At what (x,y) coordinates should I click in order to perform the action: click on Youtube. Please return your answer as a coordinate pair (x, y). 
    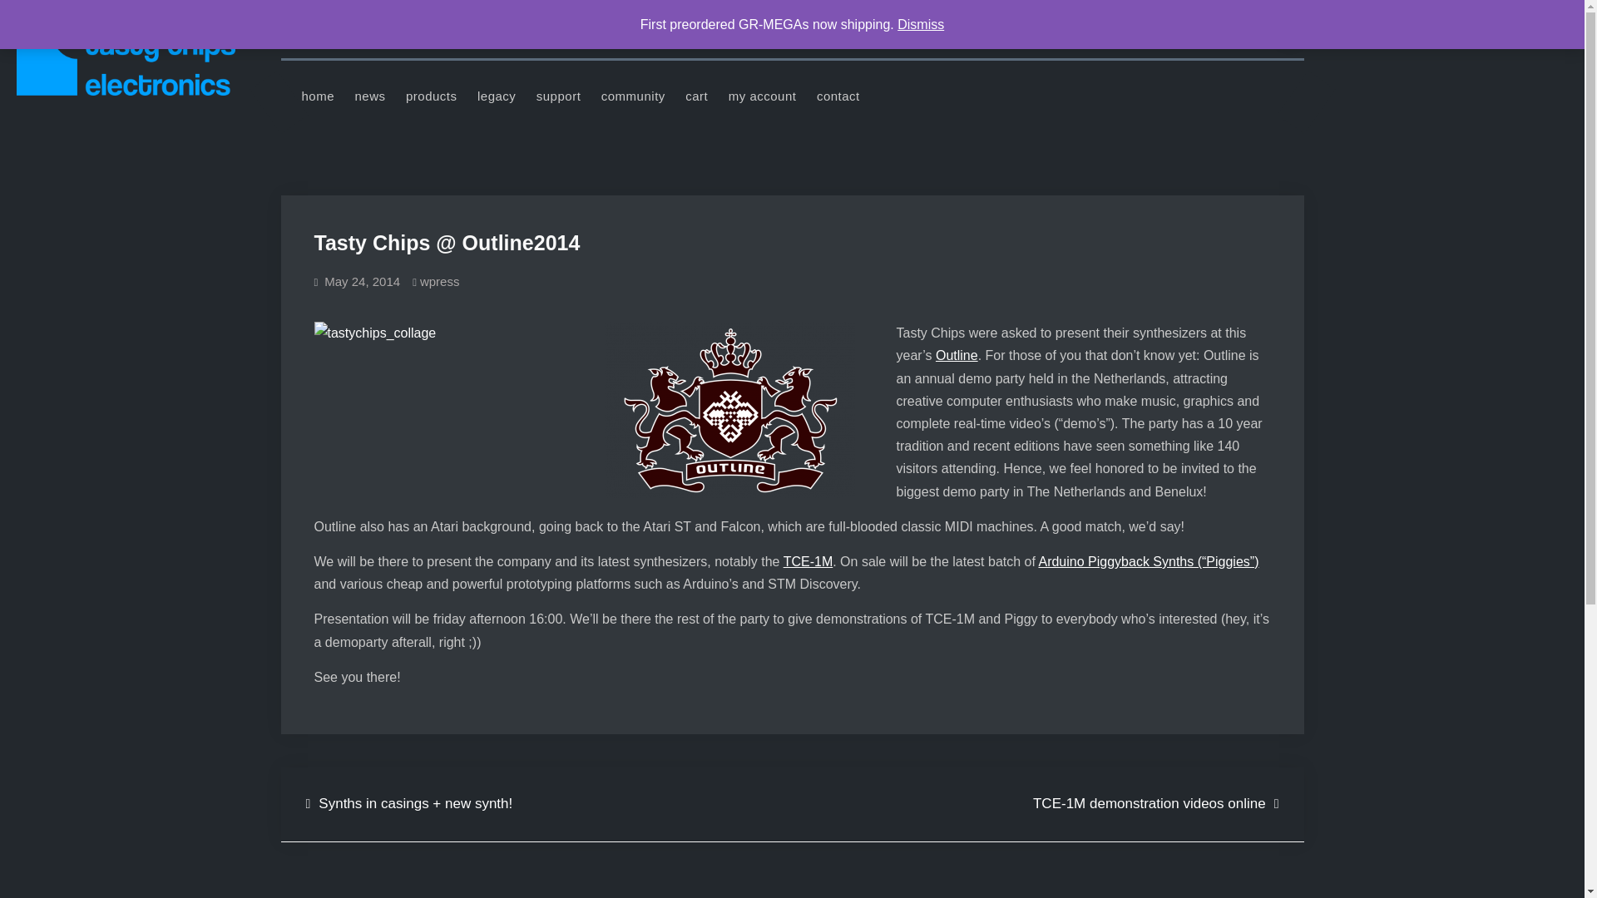
    Looking at the image, I should click on (1212, 32).